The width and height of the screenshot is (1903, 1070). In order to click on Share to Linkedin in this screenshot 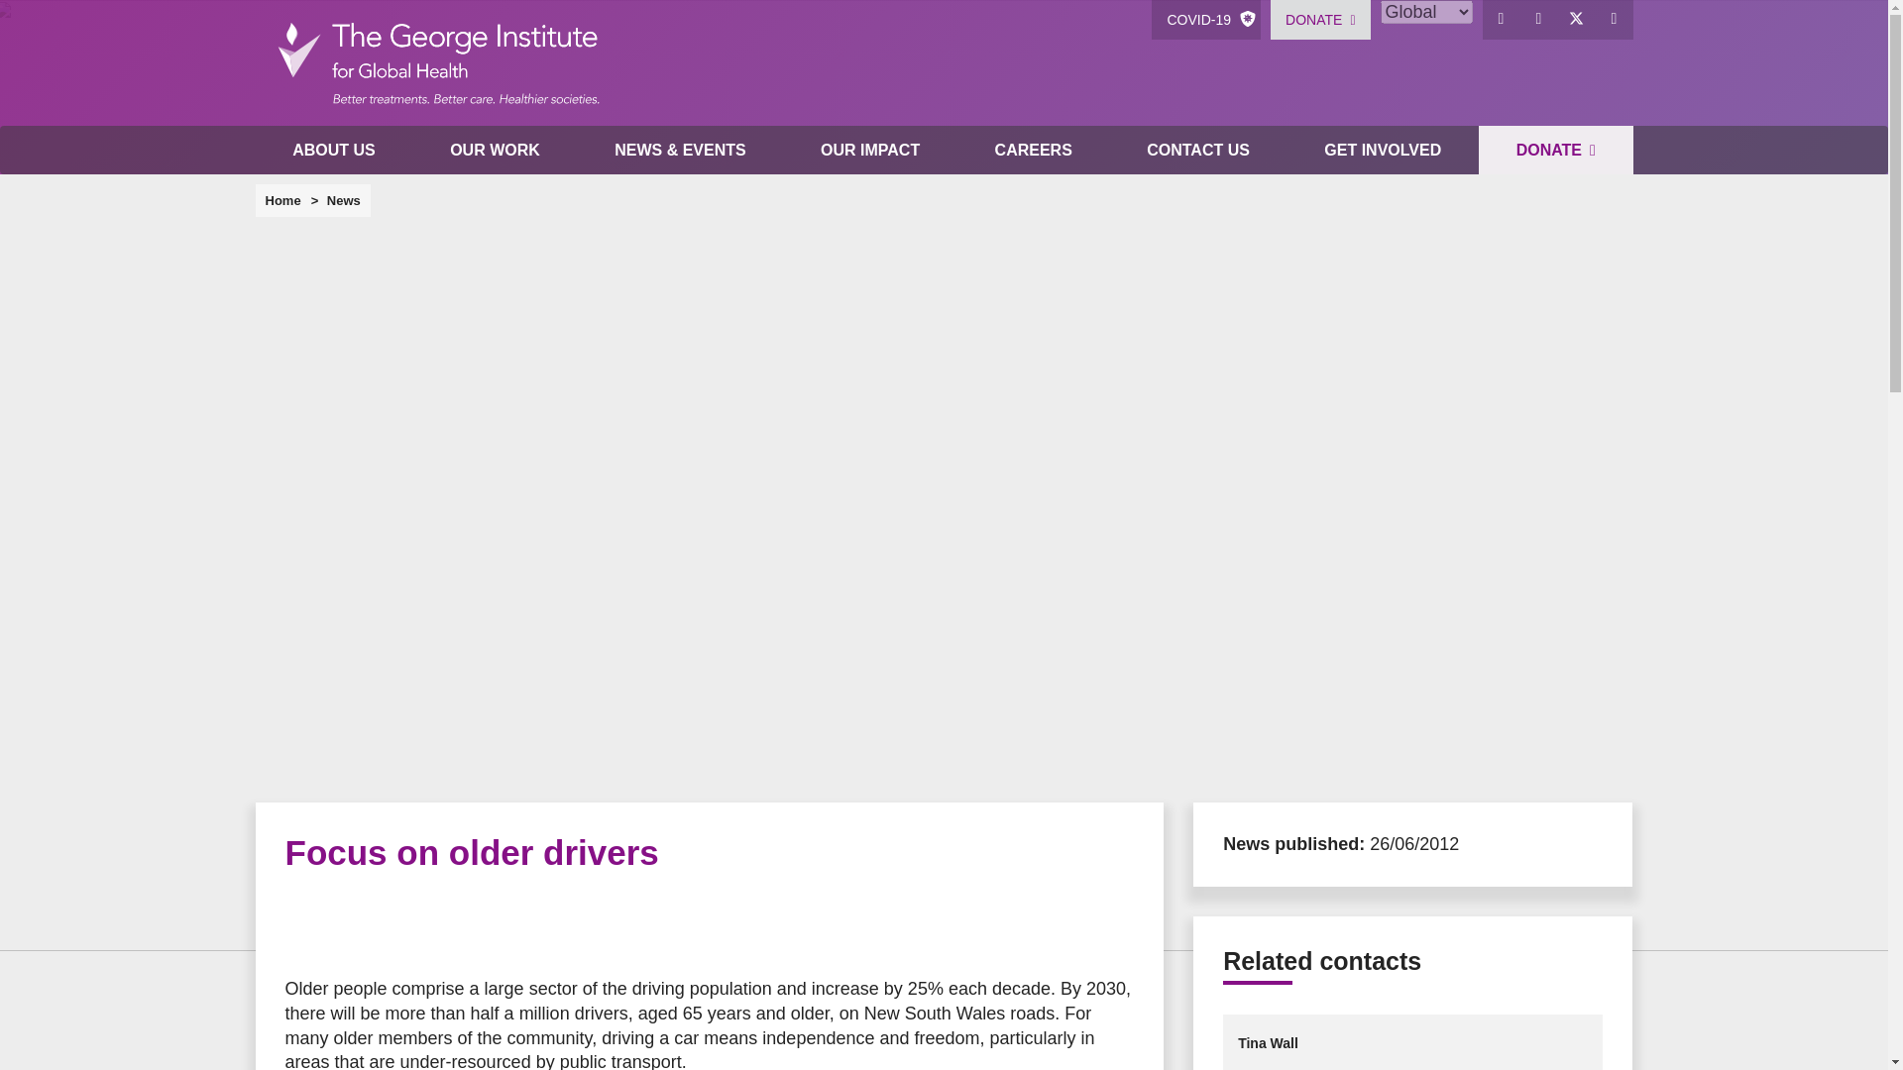, I will do `click(424, 925)`.